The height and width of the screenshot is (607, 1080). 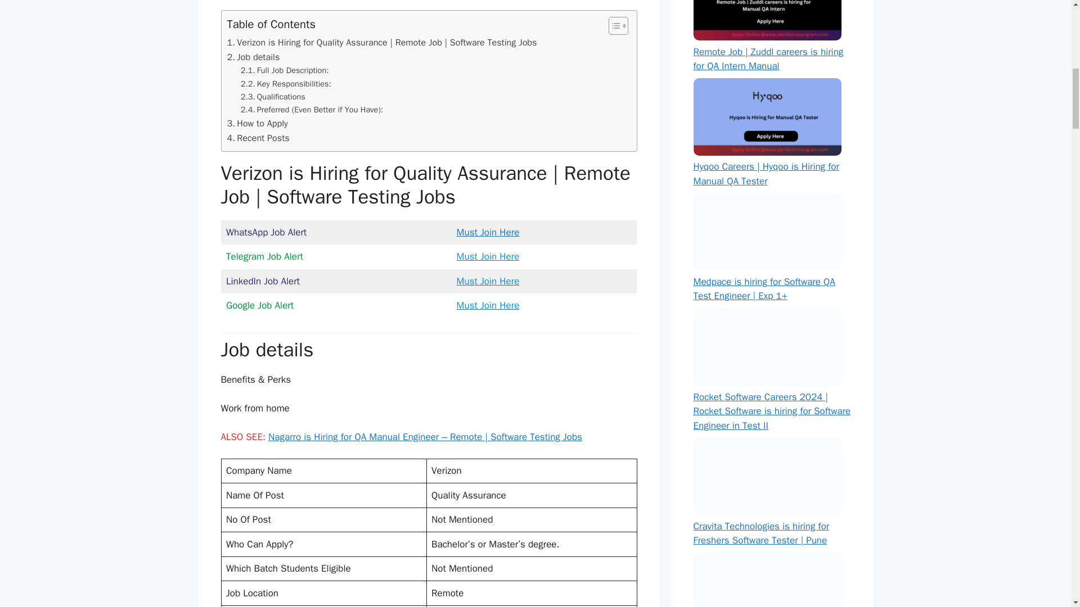 I want to click on Full Job Description:, so click(x=285, y=71).